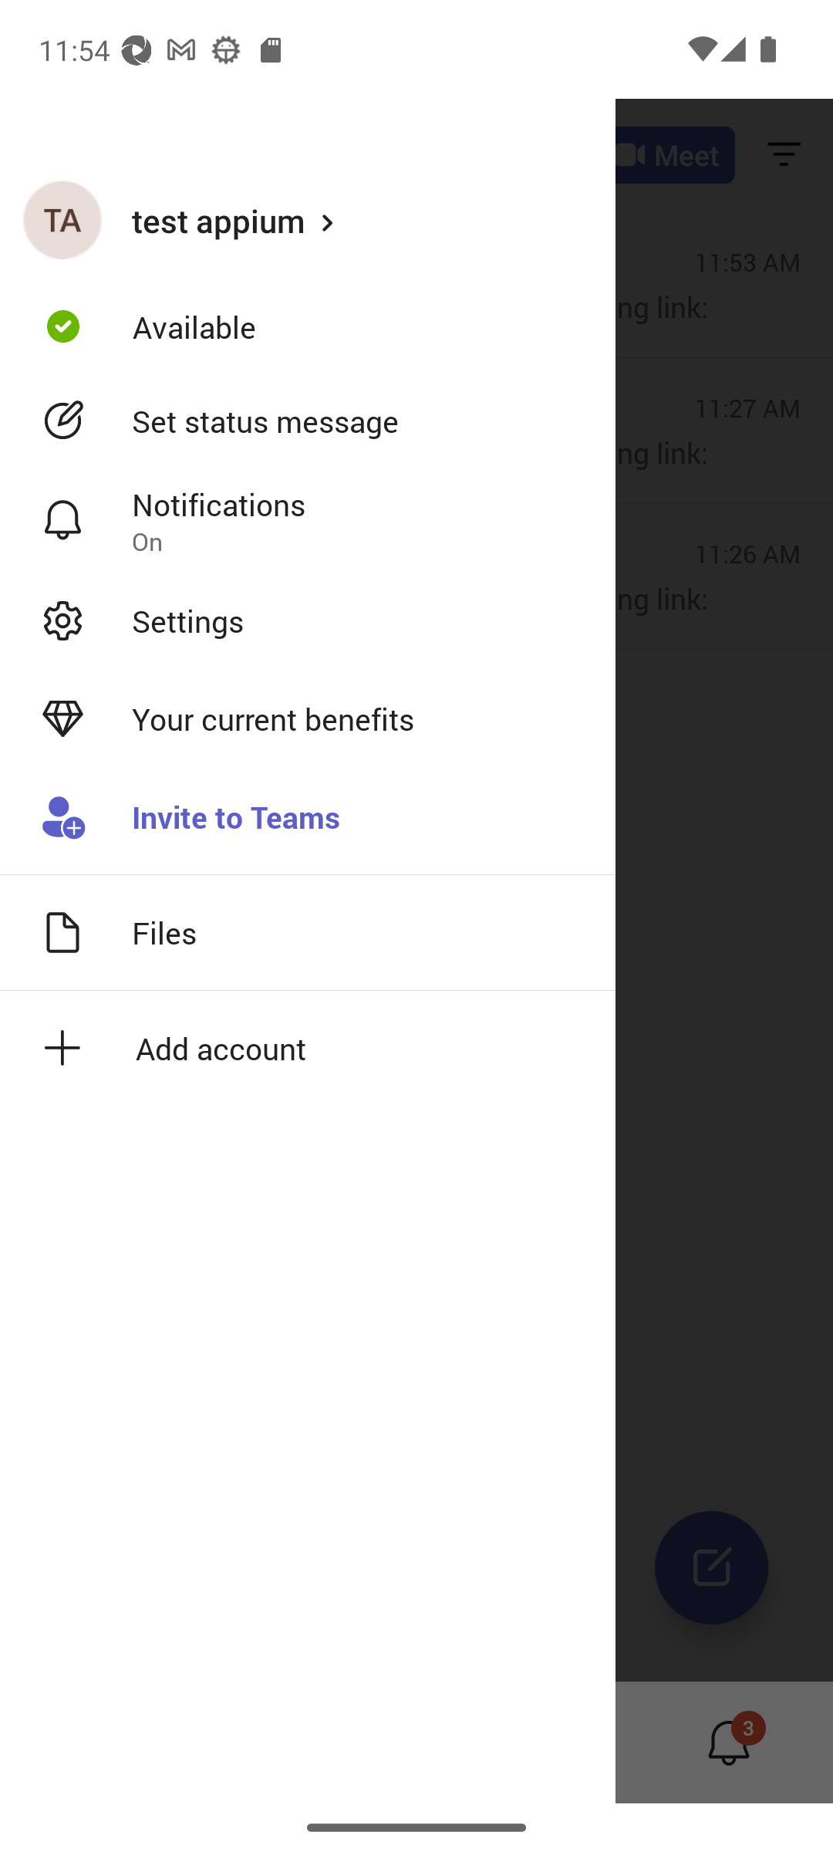  What do you see at coordinates (308, 620) in the screenshot?
I see `Settings Open settings` at bounding box center [308, 620].